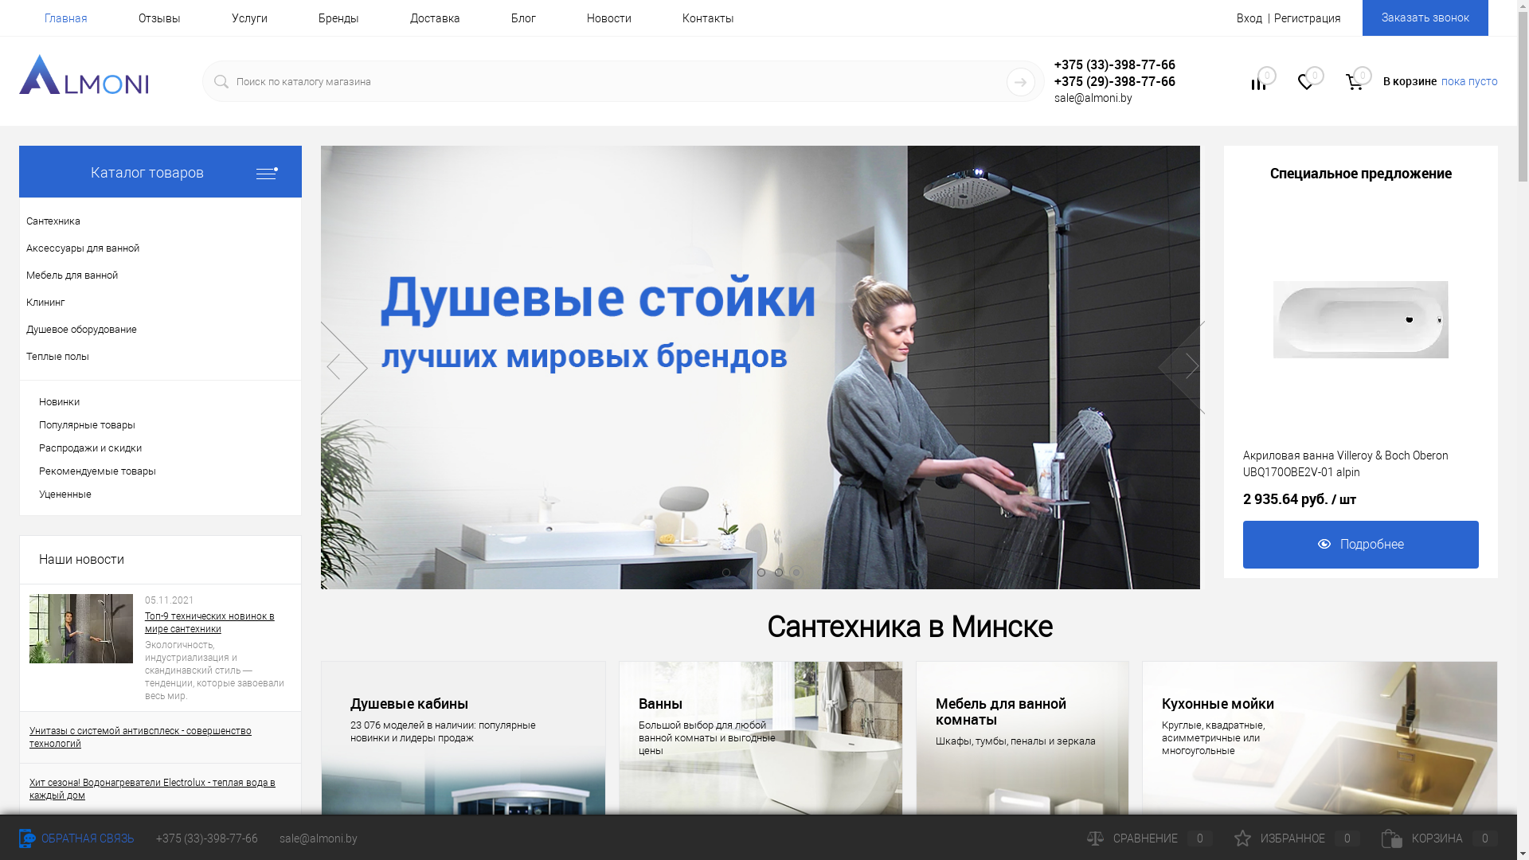 The width and height of the screenshot is (1529, 860). What do you see at coordinates (1126, 81) in the screenshot?
I see `+375 (29)-398-77-66` at bounding box center [1126, 81].